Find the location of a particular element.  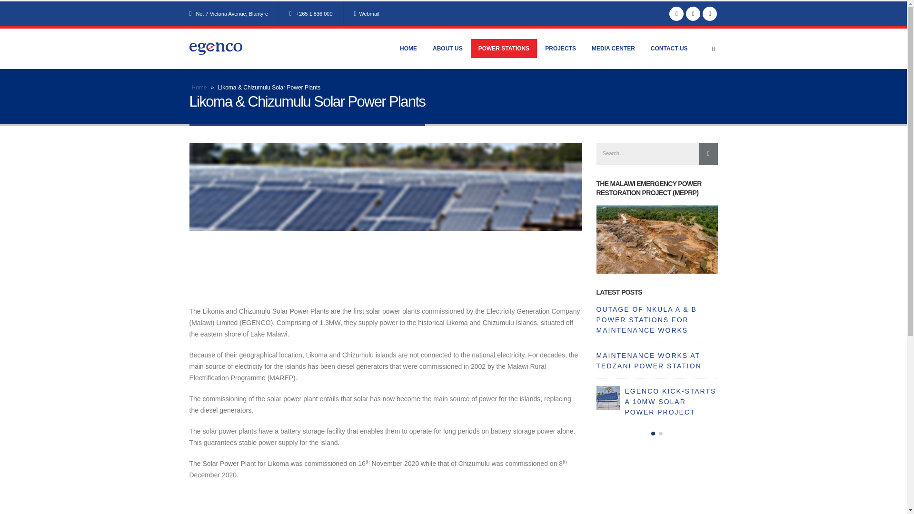

Twitter is located at coordinates (693, 14).